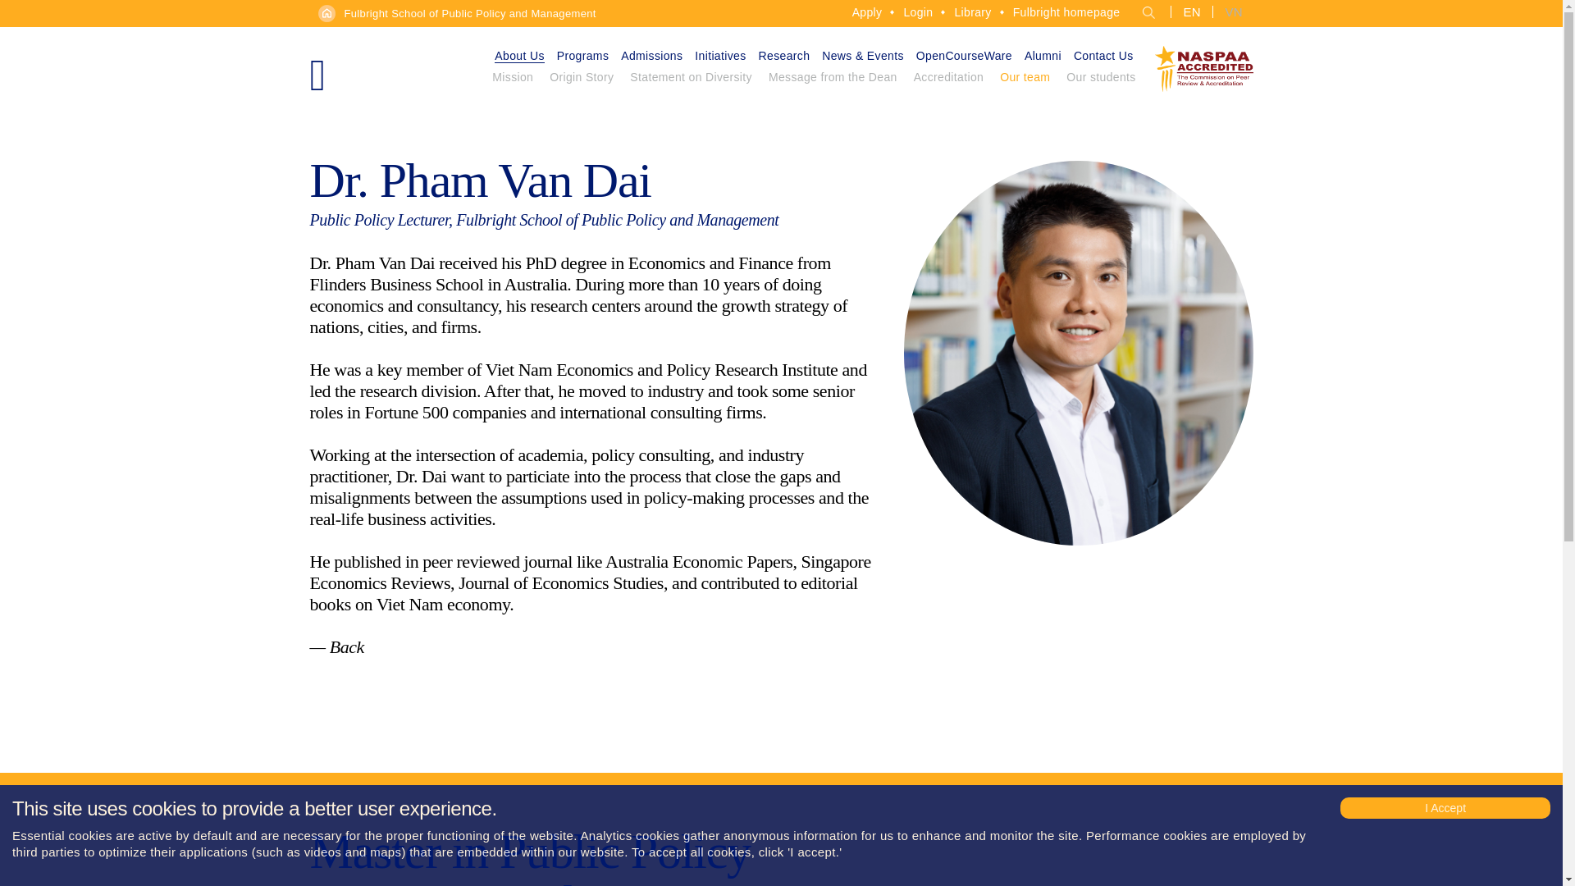 This screenshot has height=886, width=1575. I want to click on Message from the Dean, so click(833, 81).